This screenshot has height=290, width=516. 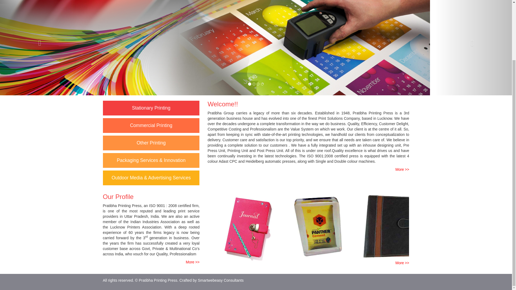 What do you see at coordinates (402, 263) in the screenshot?
I see `More` at bounding box center [402, 263].